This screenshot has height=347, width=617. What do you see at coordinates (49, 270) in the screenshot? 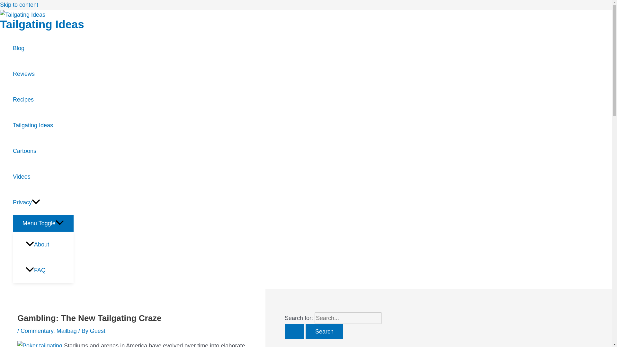
I see `FAQ` at bounding box center [49, 270].